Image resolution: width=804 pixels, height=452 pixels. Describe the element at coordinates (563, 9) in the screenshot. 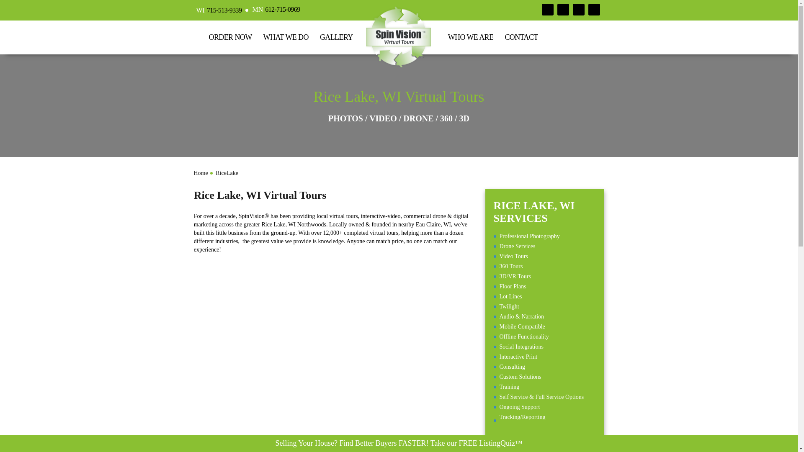

I see `Google Plus` at that location.